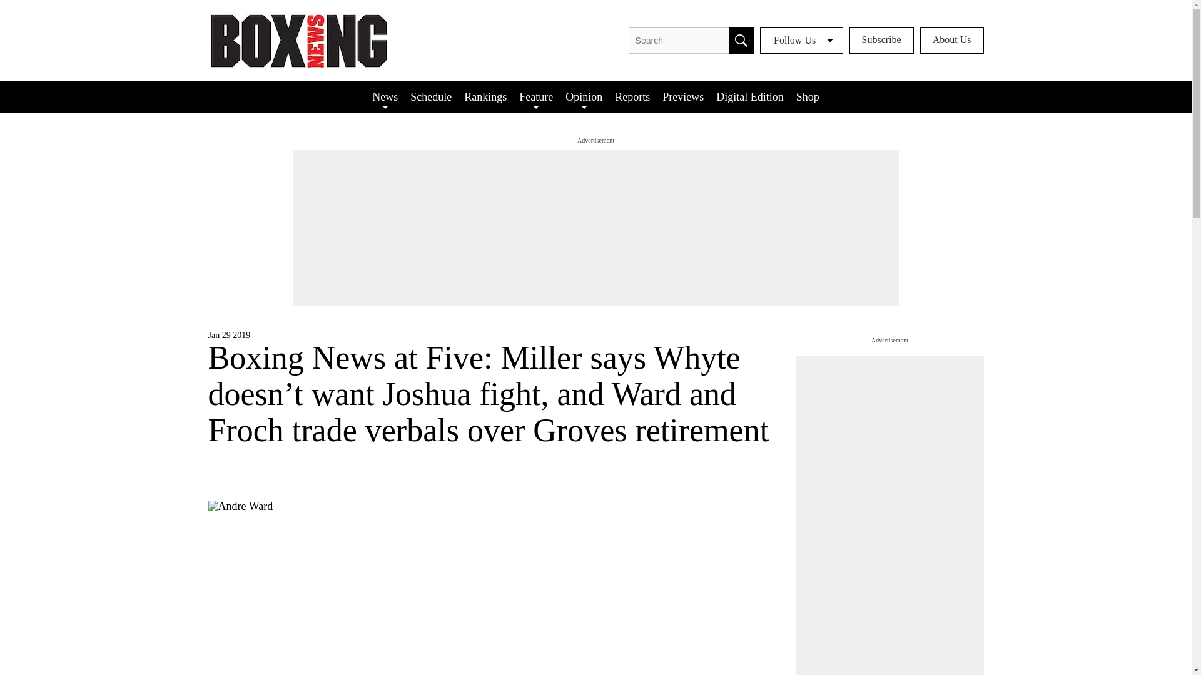 This screenshot has width=1201, height=675. Describe the element at coordinates (485, 96) in the screenshot. I see `Rankings` at that location.